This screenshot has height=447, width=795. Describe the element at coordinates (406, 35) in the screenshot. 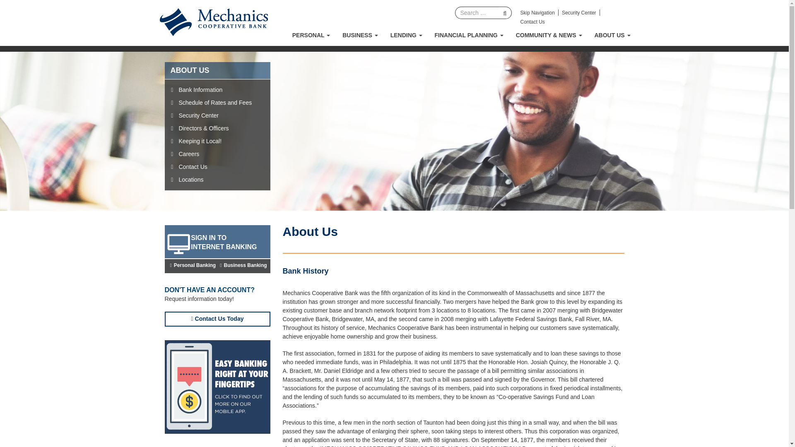

I see `LENDING` at that location.